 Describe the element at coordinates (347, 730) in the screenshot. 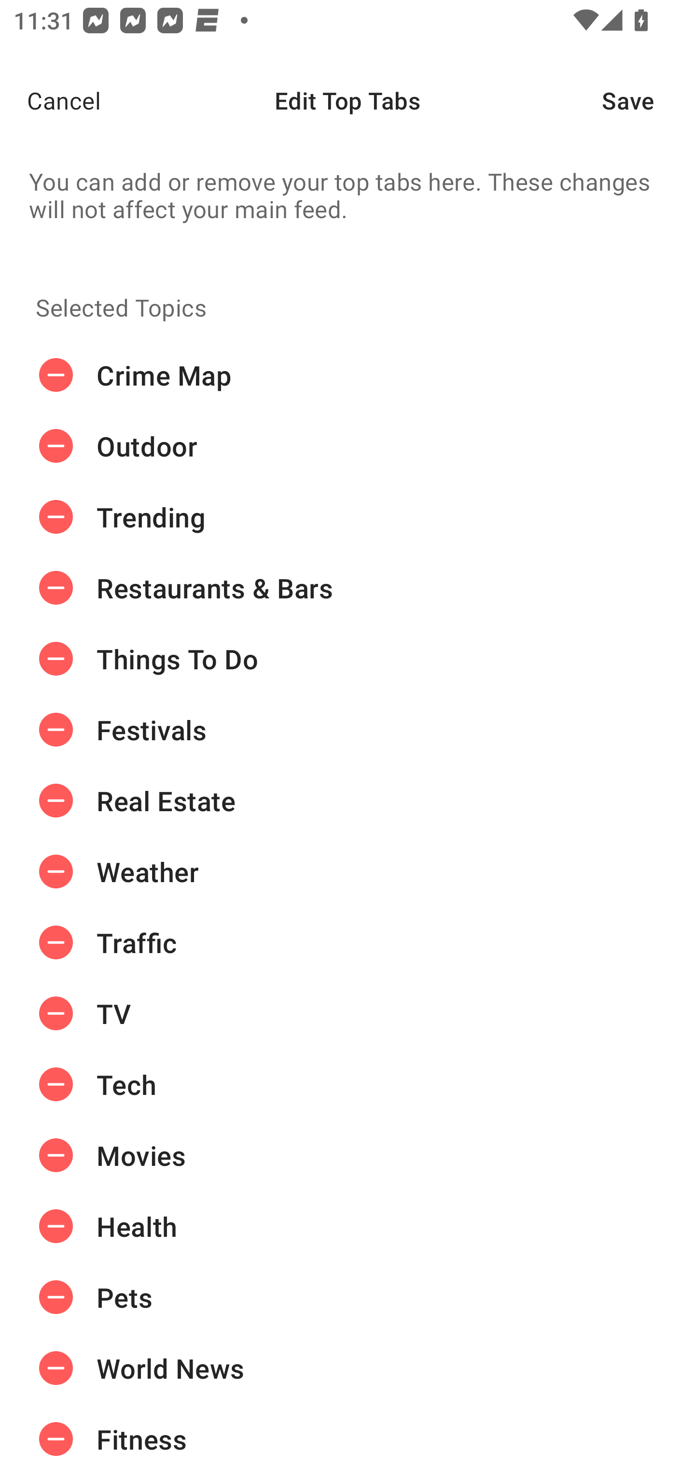

I see `Festivals` at that location.